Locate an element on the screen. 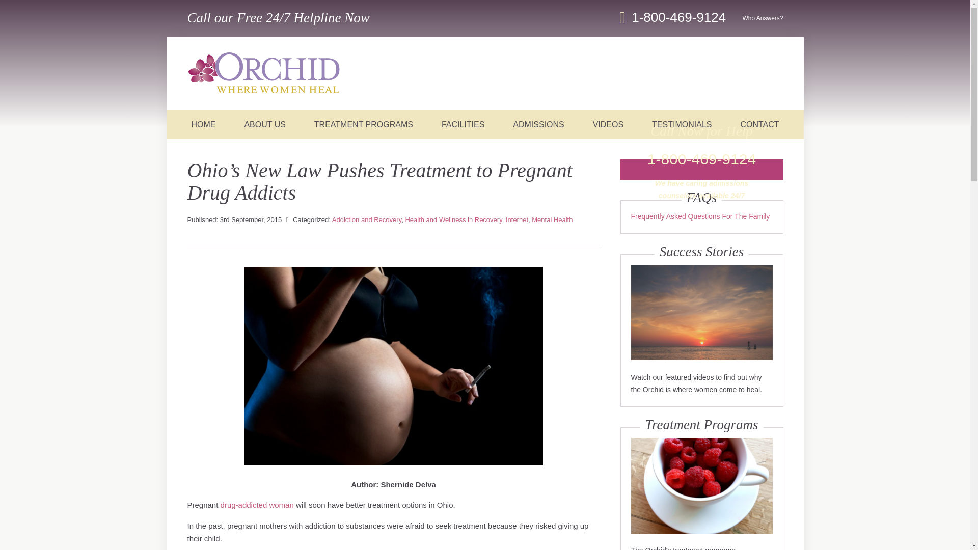 The height and width of the screenshot is (550, 978). TREATMENT PROGRAMS is located at coordinates (363, 124).